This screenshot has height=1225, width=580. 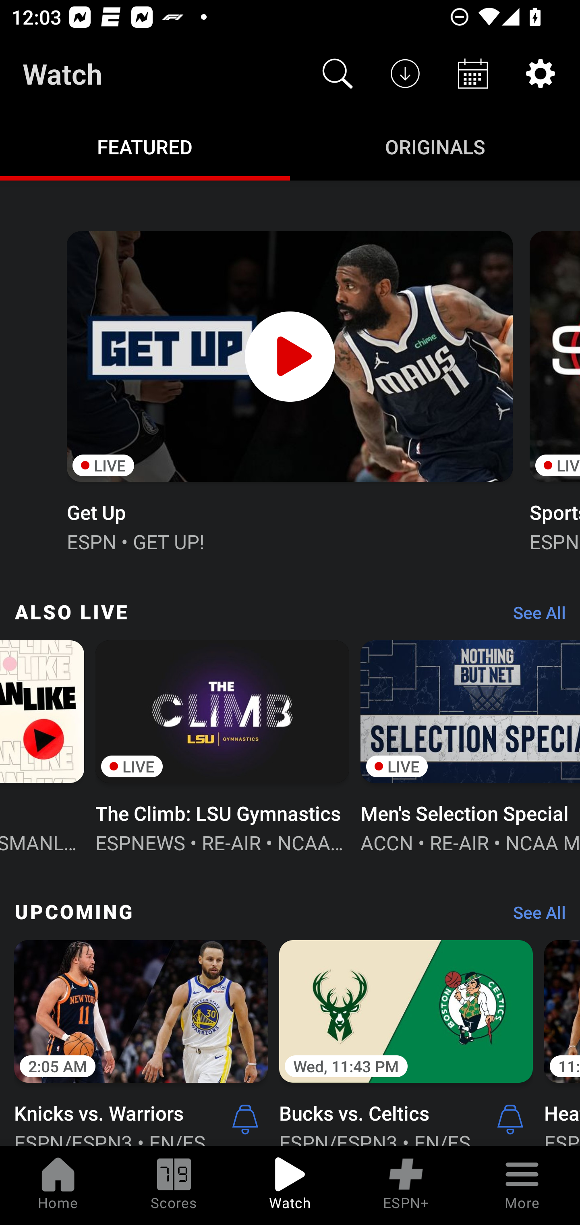 I want to click on See All, so click(x=534, y=916).